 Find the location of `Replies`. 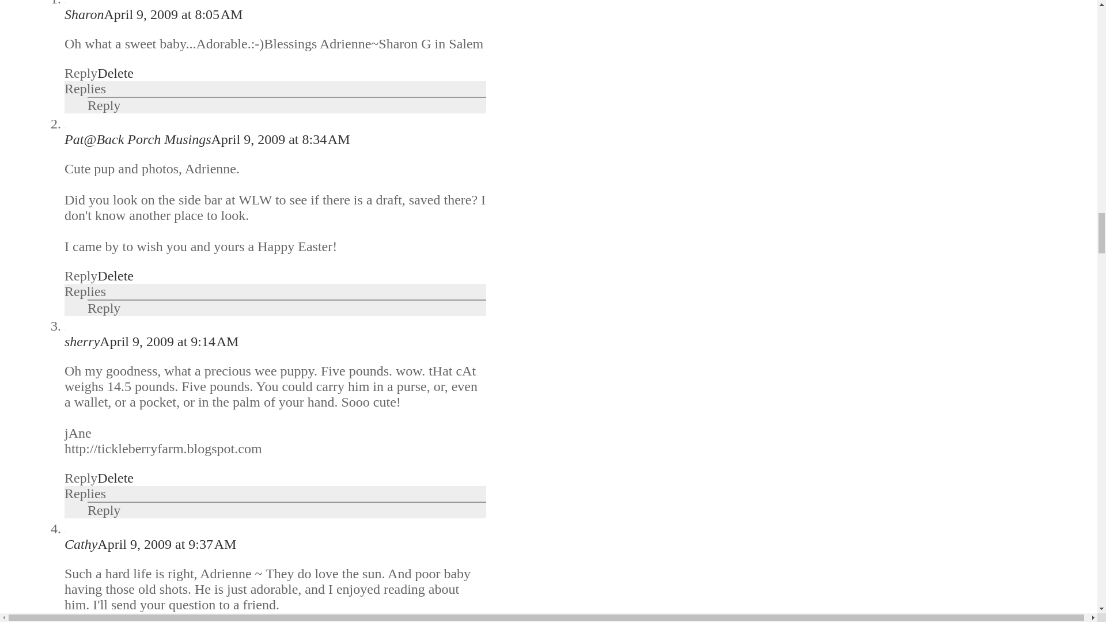

Replies is located at coordinates (85, 291).